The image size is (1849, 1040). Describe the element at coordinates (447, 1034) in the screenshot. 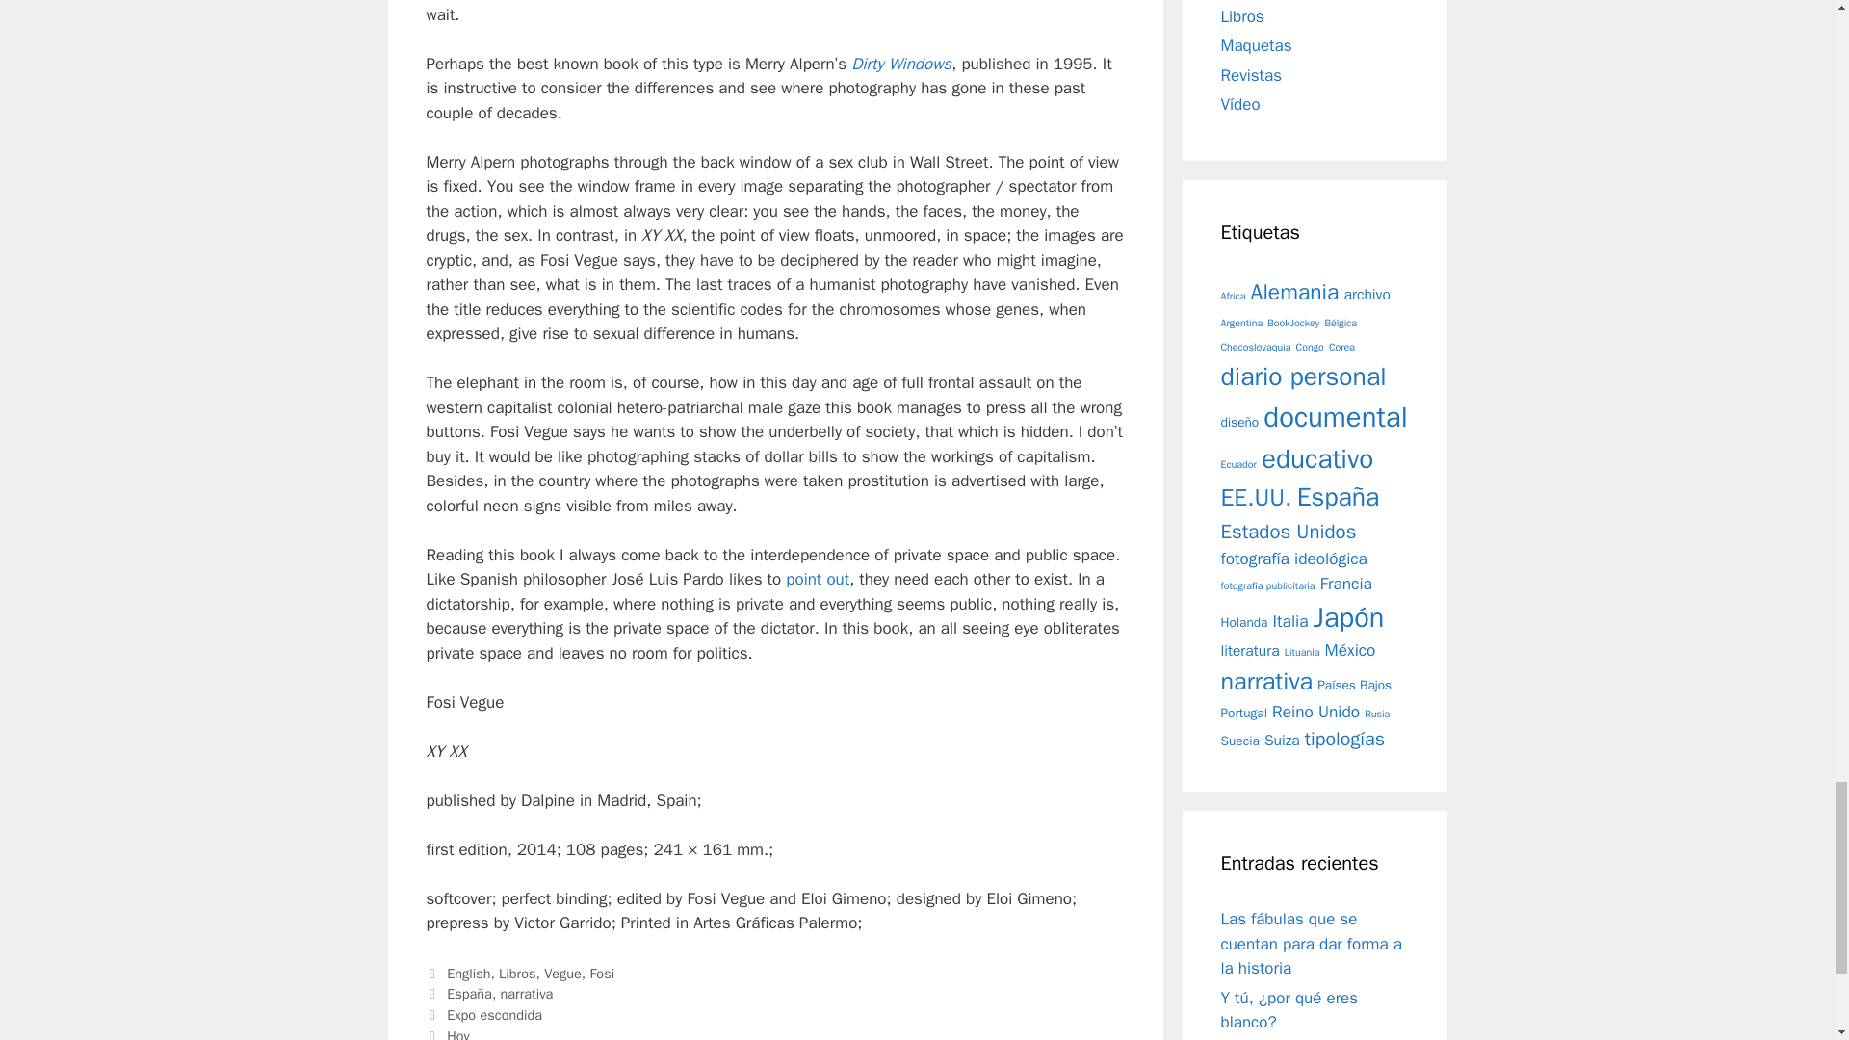

I see `Siguiente` at that location.